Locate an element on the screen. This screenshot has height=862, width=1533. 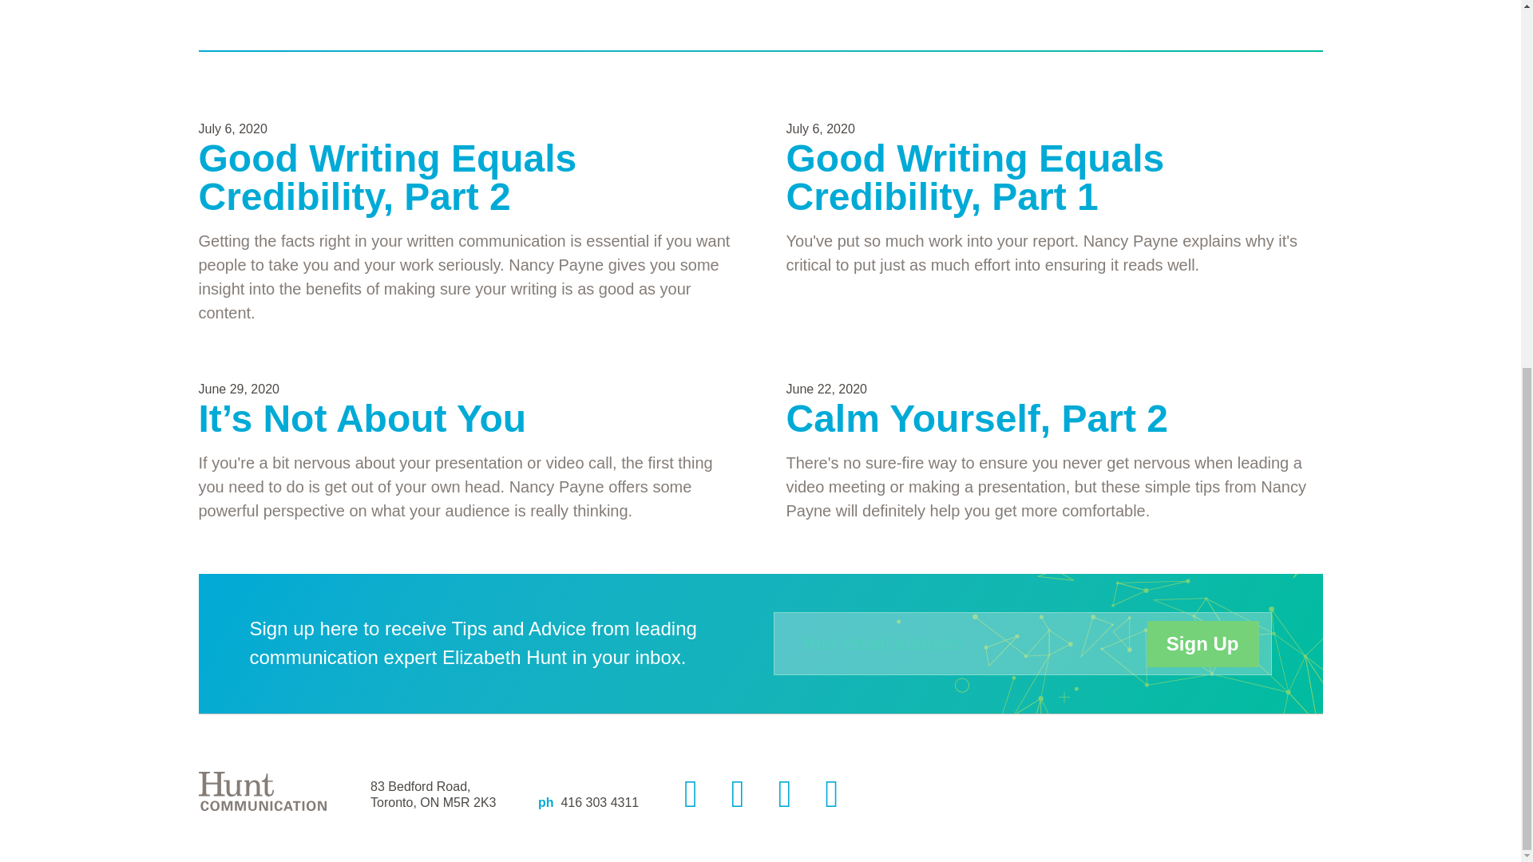
416 303 4311 is located at coordinates (600, 802).